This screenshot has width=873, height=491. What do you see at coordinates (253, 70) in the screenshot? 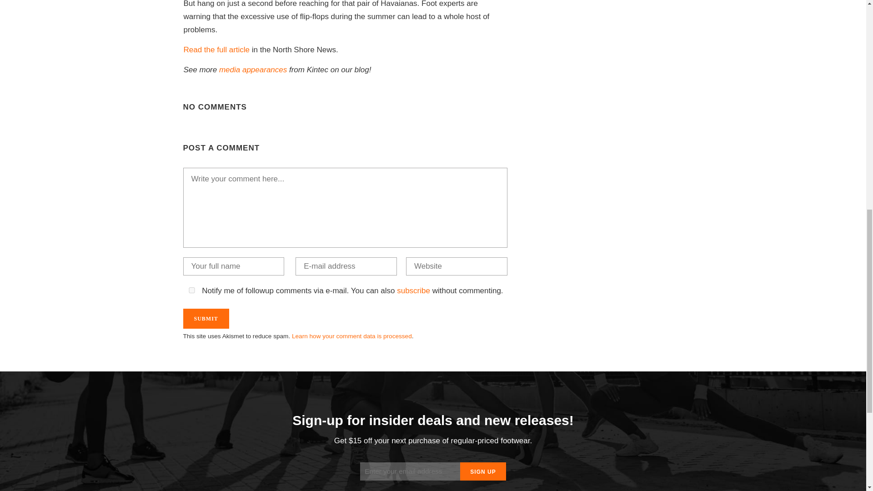
I see `media appearances` at bounding box center [253, 70].